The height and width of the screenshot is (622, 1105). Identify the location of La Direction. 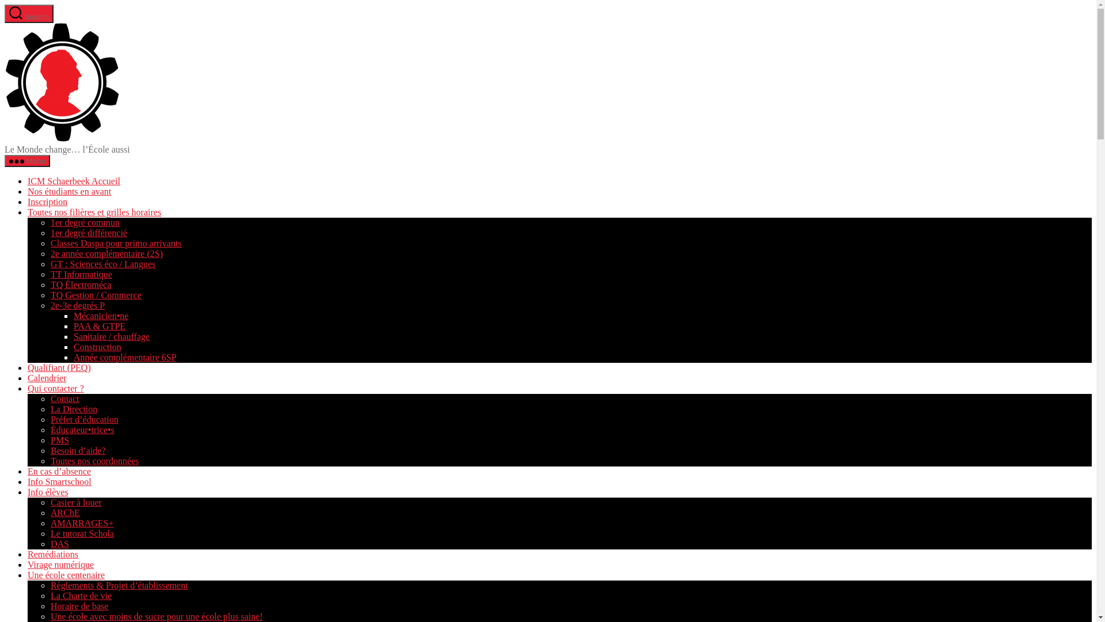
(74, 409).